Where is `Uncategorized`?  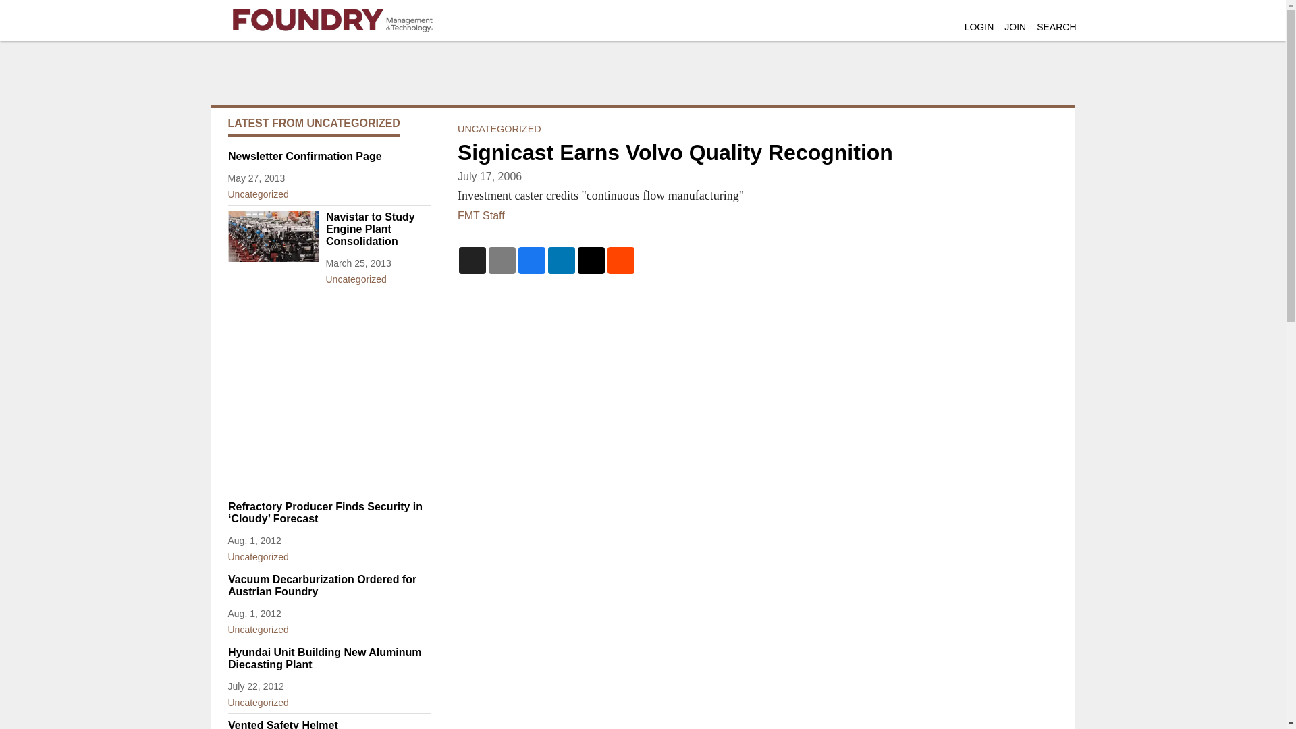 Uncategorized is located at coordinates (329, 192).